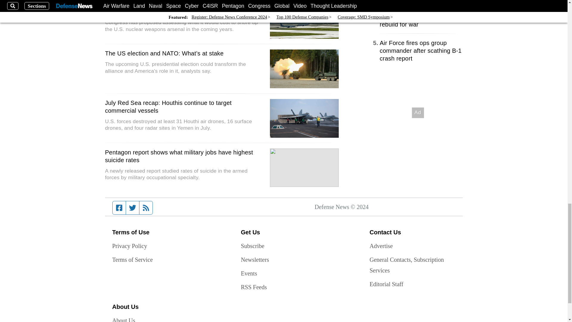 Image resolution: width=572 pixels, height=322 pixels. I want to click on Twitter feed, so click(132, 208).